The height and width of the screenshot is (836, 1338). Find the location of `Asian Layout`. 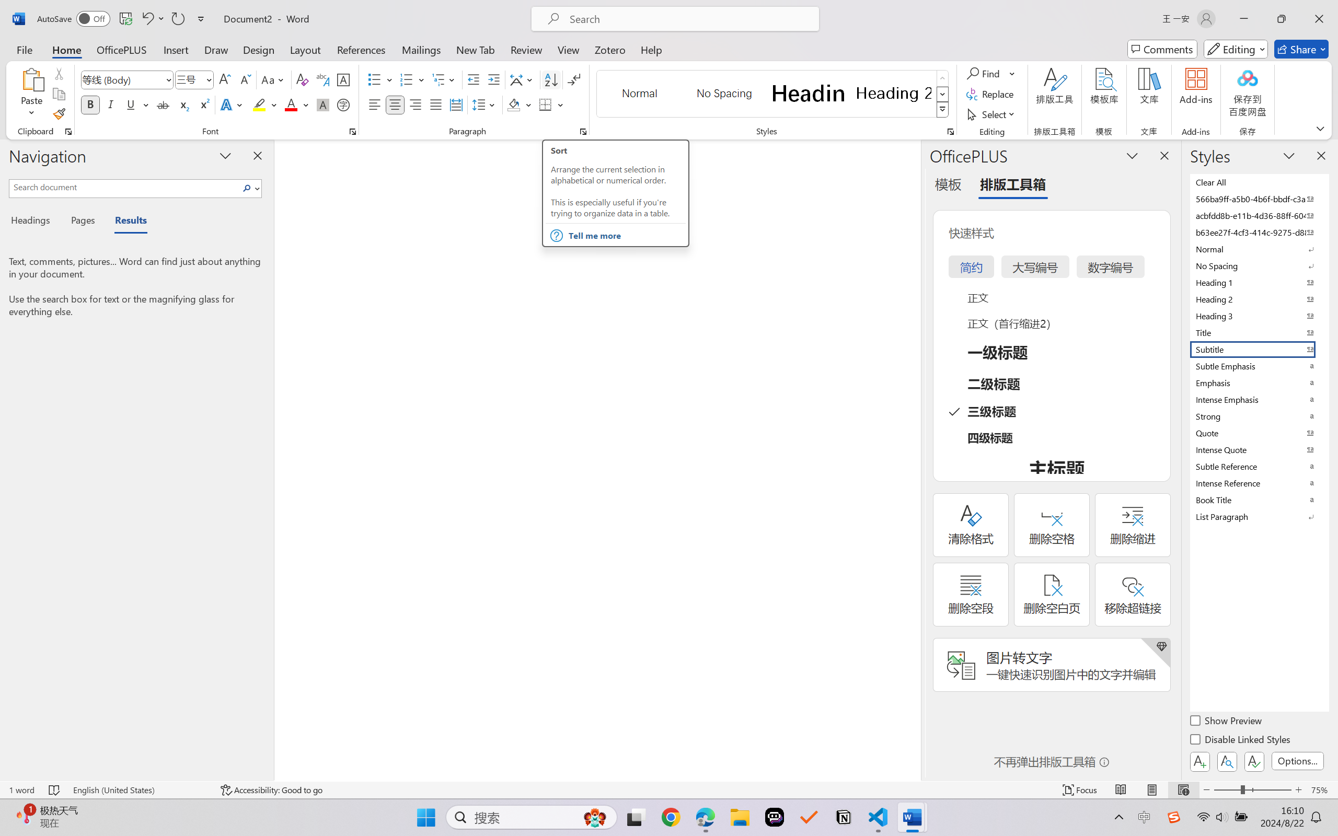

Asian Layout is located at coordinates (523, 79).